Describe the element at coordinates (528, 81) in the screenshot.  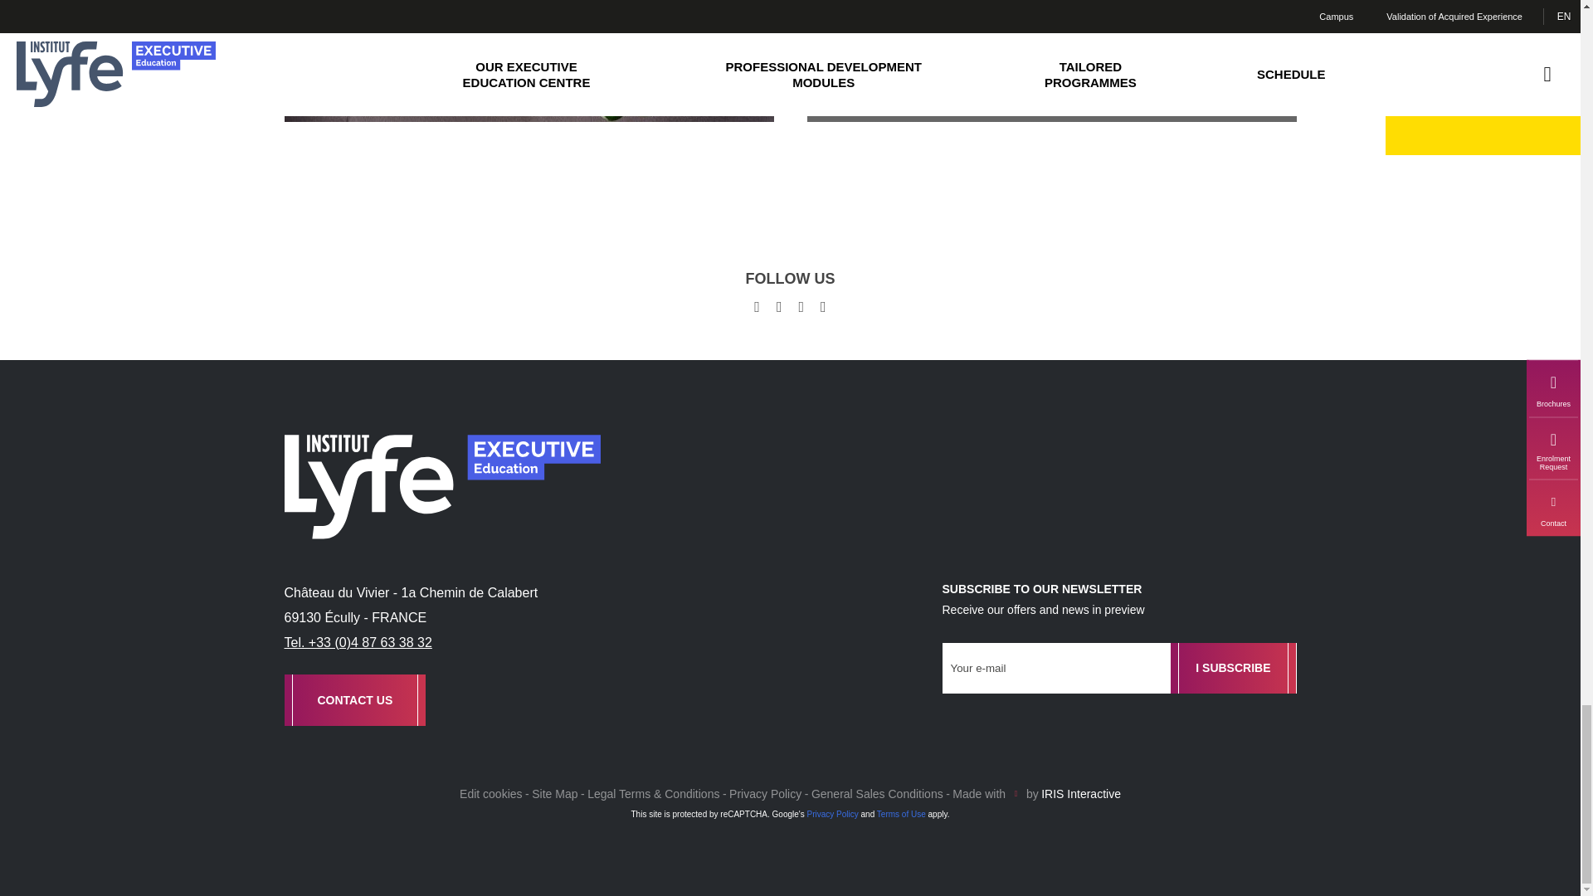
I see `Creative Cooking Techniques` at that location.